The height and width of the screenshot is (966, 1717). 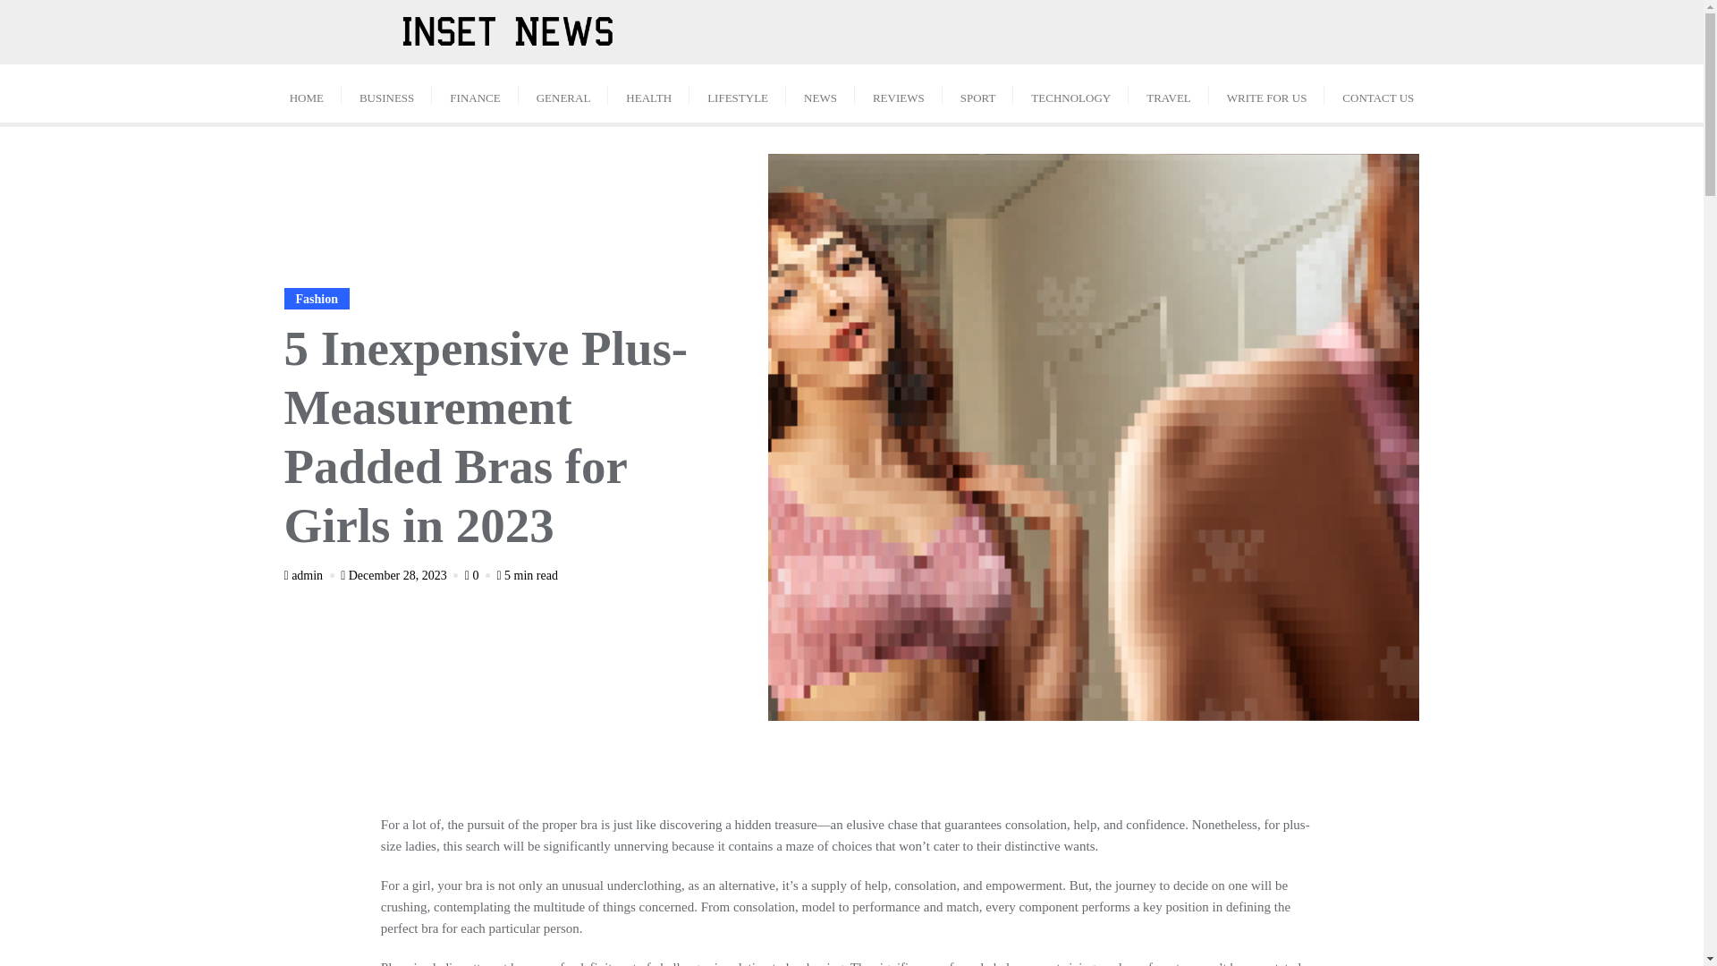 I want to click on TRAVEL, so click(x=1168, y=93).